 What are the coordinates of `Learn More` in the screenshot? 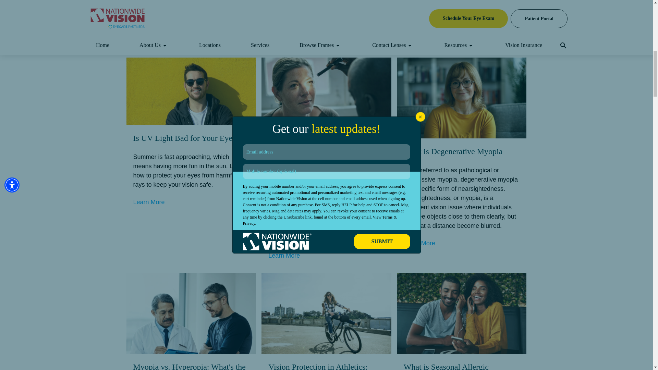 It's located at (149, 36).